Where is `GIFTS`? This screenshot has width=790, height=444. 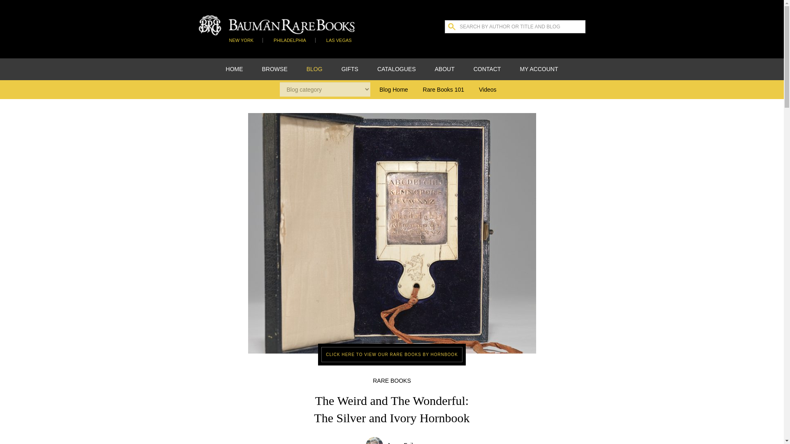
GIFTS is located at coordinates (350, 69).